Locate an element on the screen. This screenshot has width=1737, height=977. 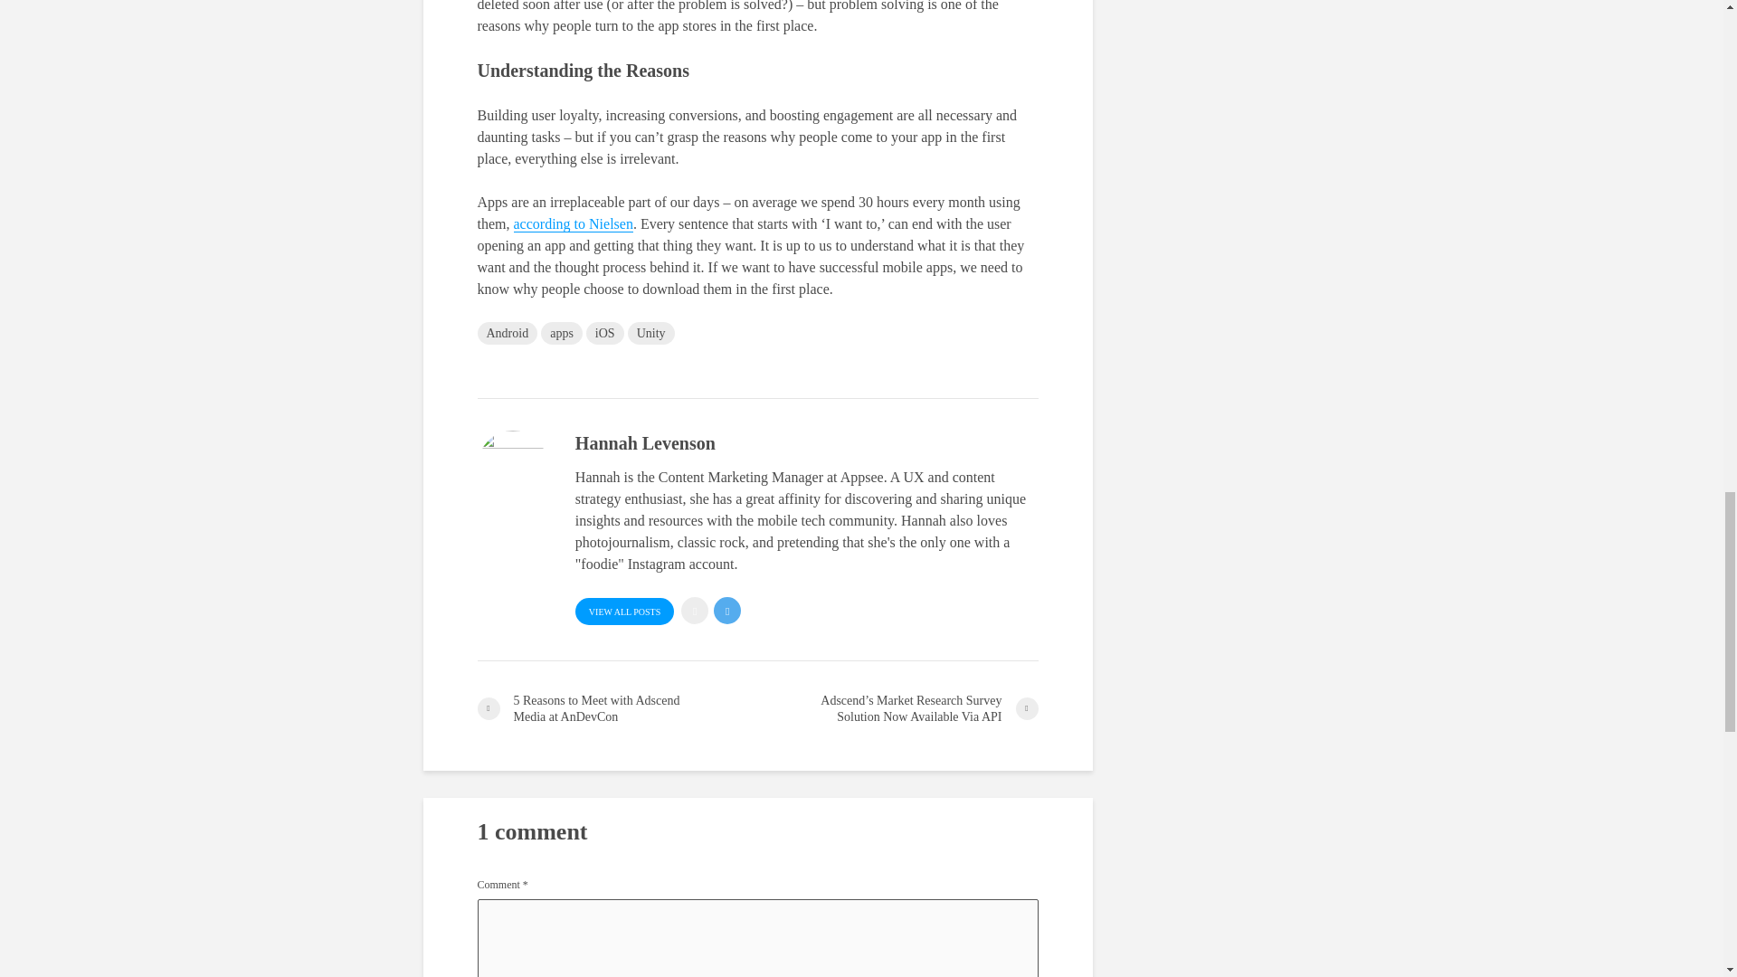
VIEW ALL POSTS is located at coordinates (624, 612).